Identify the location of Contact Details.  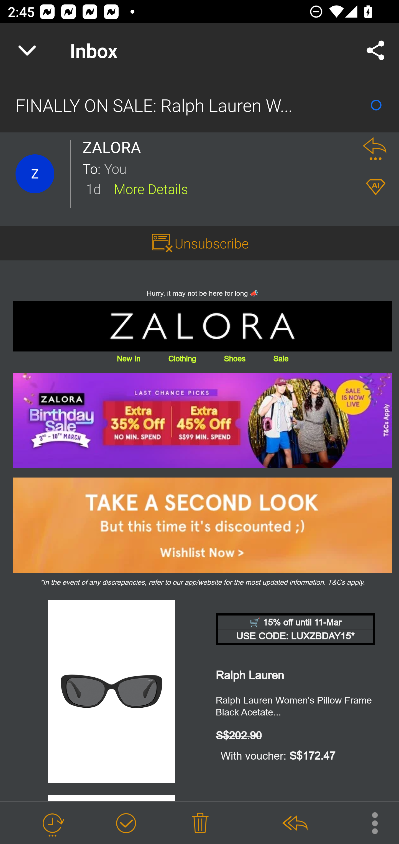
(35, 174).